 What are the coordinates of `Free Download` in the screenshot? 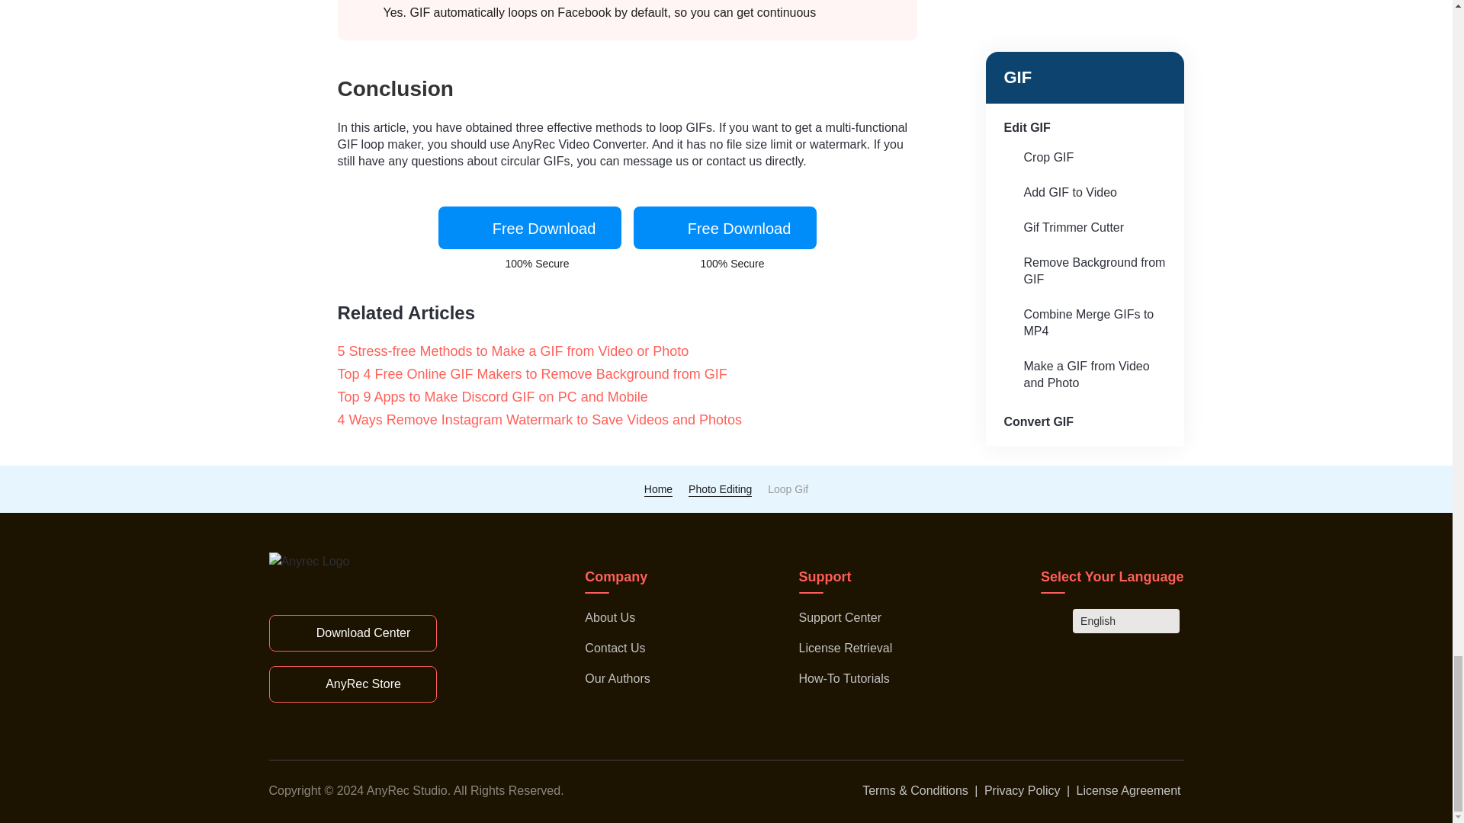 It's located at (724, 228).